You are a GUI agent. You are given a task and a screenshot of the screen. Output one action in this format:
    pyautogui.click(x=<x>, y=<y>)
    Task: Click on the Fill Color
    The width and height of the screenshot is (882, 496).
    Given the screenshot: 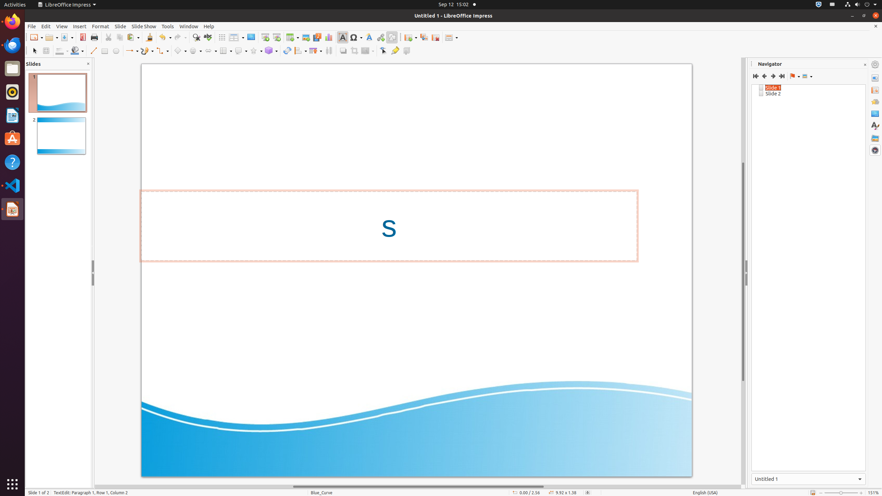 What is the action you would take?
    pyautogui.click(x=77, y=51)
    